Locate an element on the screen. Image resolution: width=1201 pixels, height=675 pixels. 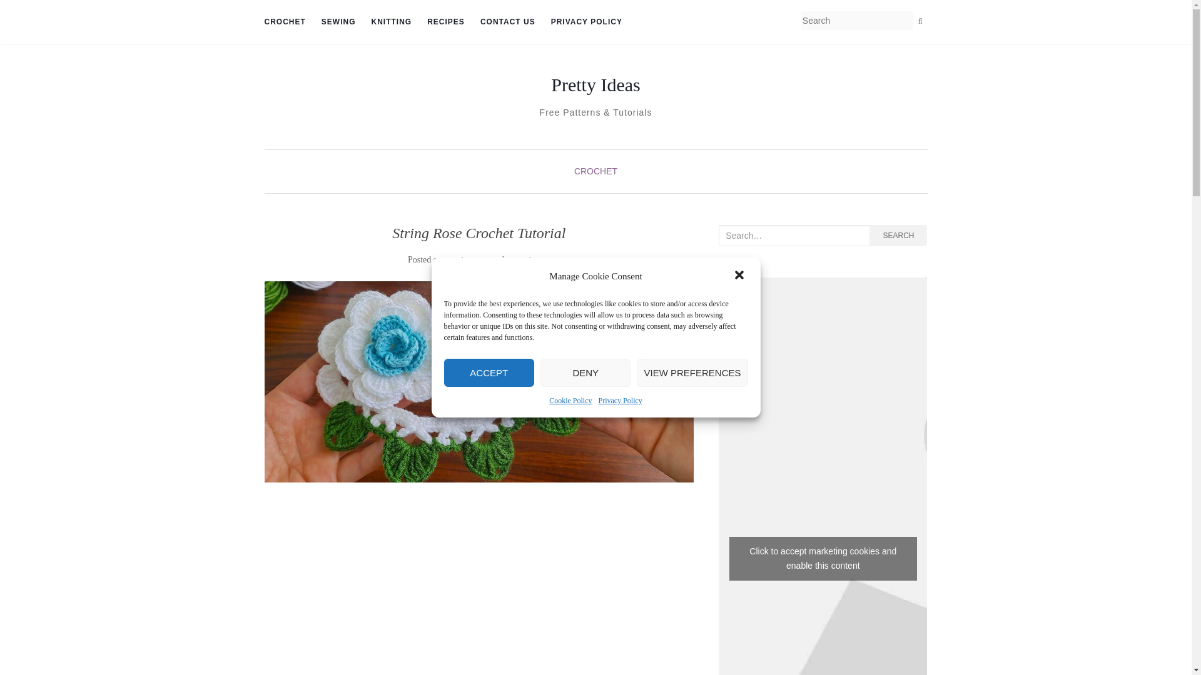
ACCEPT is located at coordinates (489, 372).